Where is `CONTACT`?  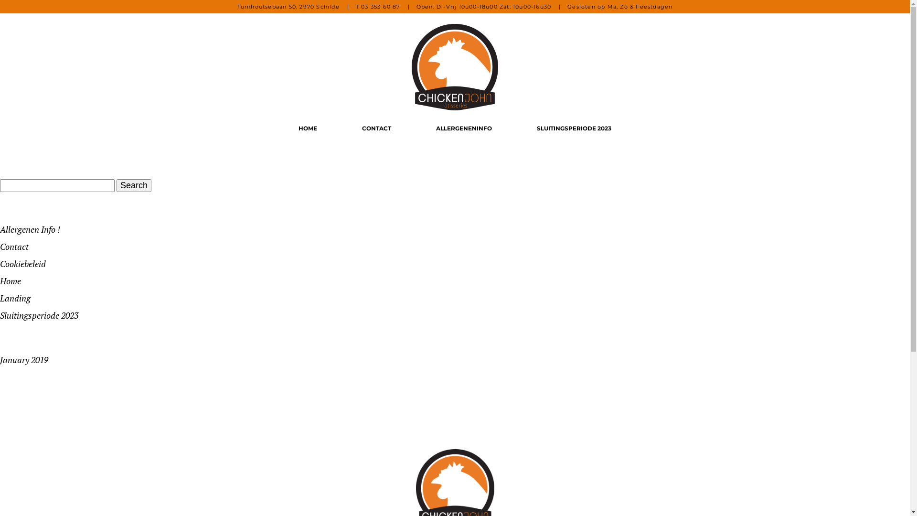
CONTACT is located at coordinates (376, 129).